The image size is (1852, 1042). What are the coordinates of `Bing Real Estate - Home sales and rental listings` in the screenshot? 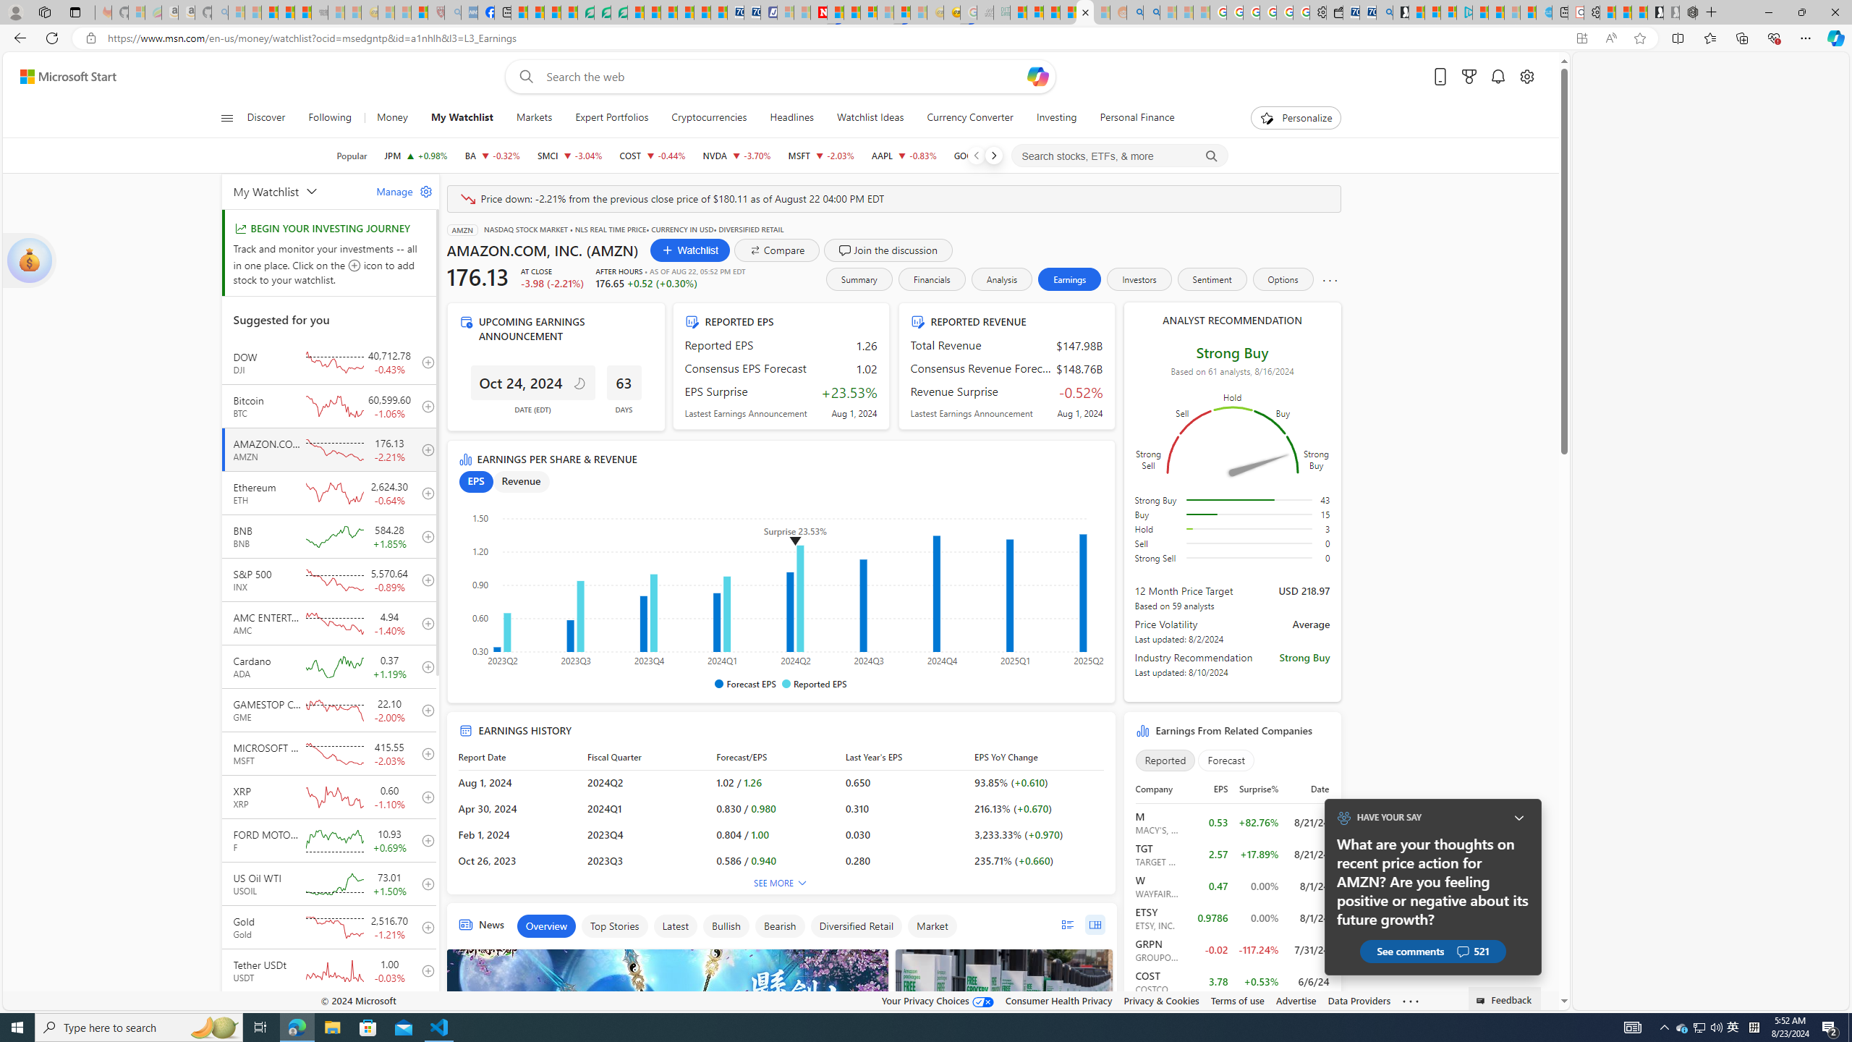 It's located at (1384, 12).